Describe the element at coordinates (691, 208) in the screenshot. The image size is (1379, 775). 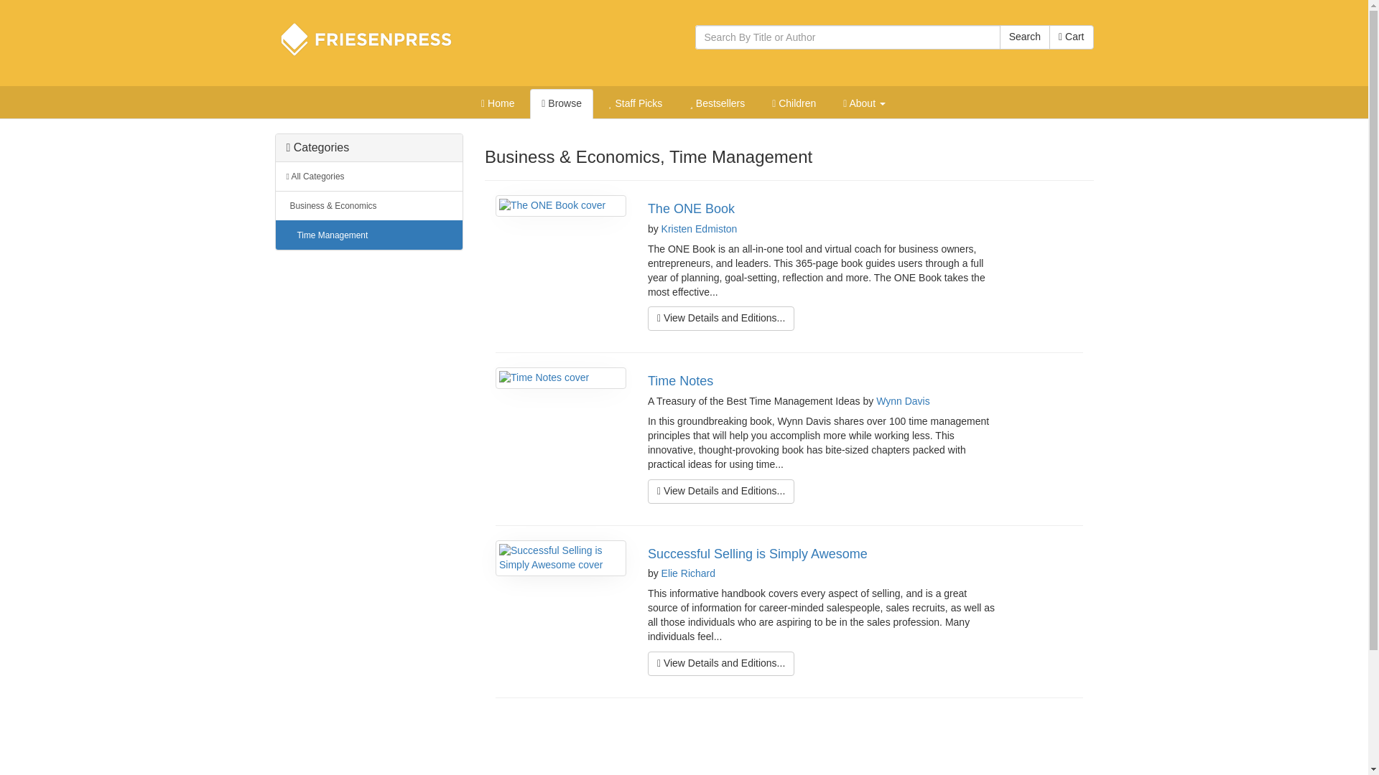
I see `The ONE Book` at that location.